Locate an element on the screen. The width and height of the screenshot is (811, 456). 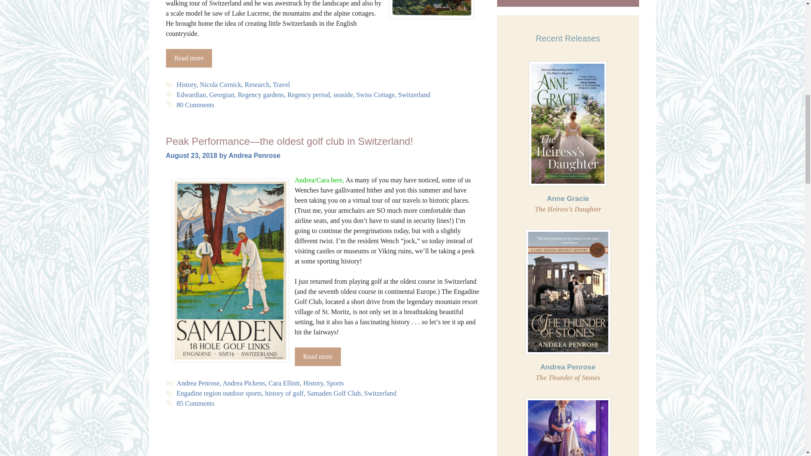
Nicola Cornick is located at coordinates (220, 84).